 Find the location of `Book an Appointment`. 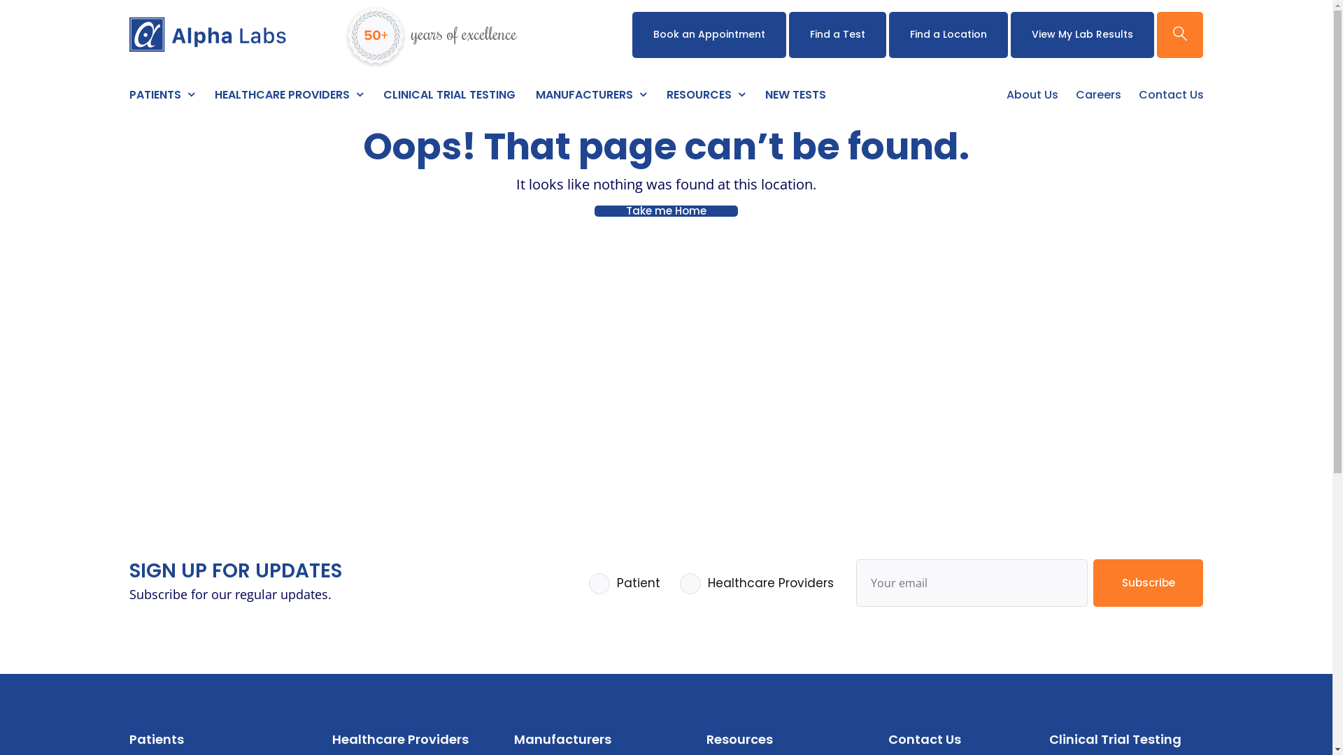

Book an Appointment is located at coordinates (709, 35).